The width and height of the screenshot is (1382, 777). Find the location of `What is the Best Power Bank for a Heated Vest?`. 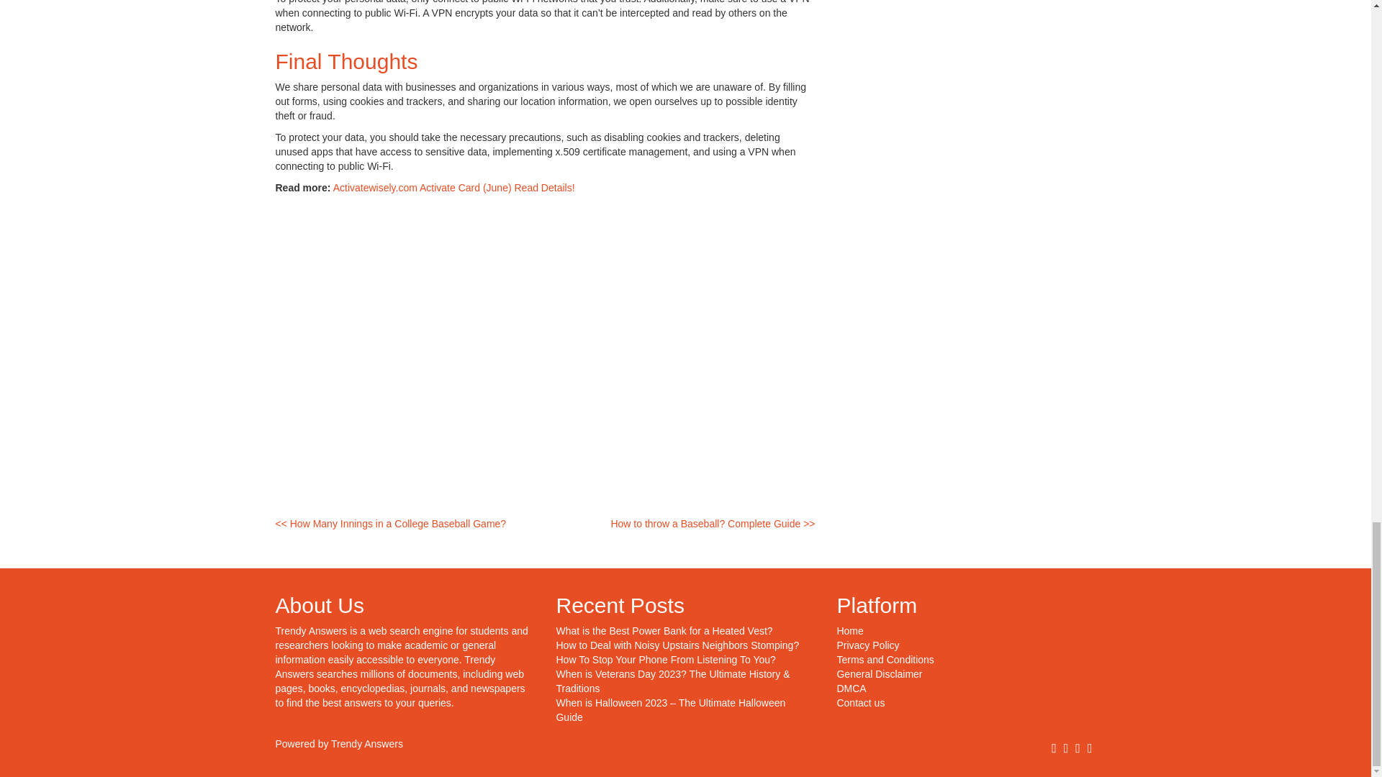

What is the Best Power Bank for a Heated Vest? is located at coordinates (664, 630).